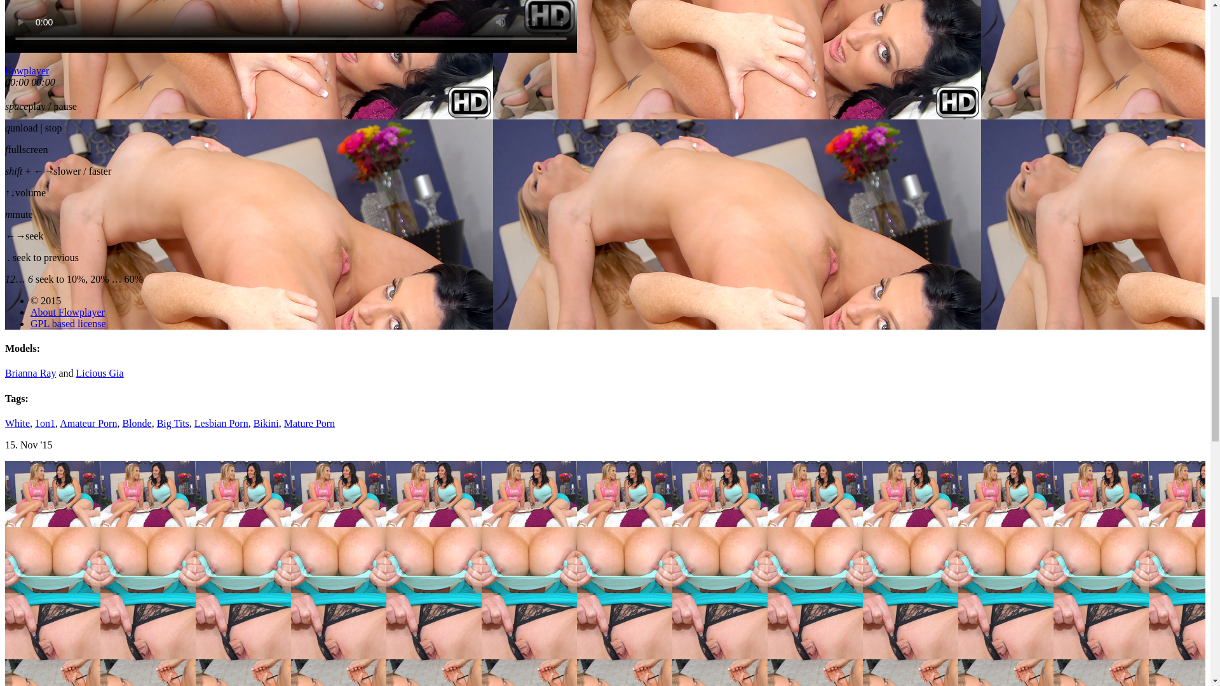 The height and width of the screenshot is (686, 1220). Describe the element at coordinates (67, 312) in the screenshot. I see `About Flowplayer` at that location.